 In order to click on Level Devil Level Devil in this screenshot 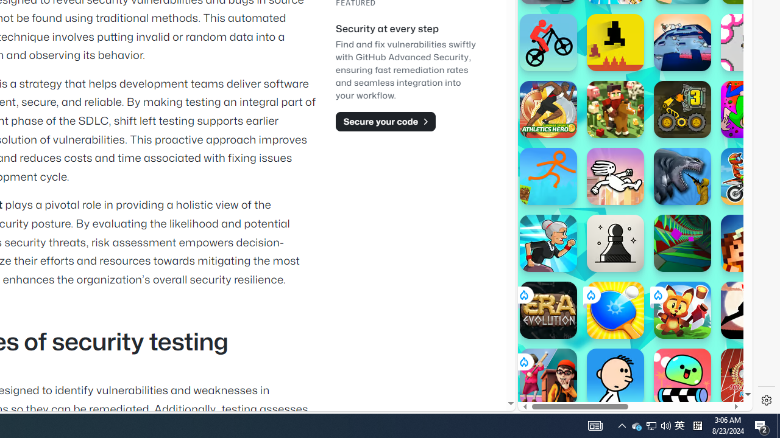, I will do `click(615, 43)`.